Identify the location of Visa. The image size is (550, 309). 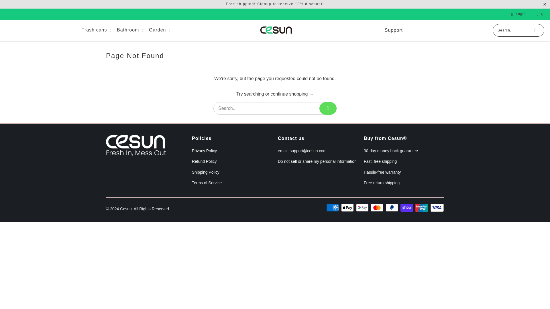
(437, 207).